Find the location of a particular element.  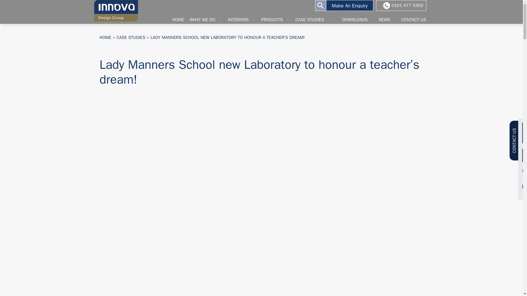

INTERIORS is located at coordinates (244, 20).